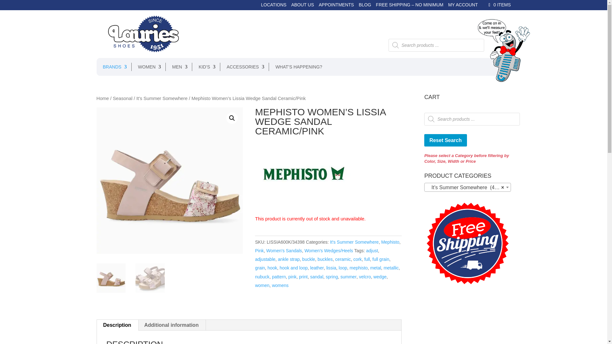 This screenshot has width=612, height=344. Describe the element at coordinates (365, 6) in the screenshot. I see `BLOG` at that location.